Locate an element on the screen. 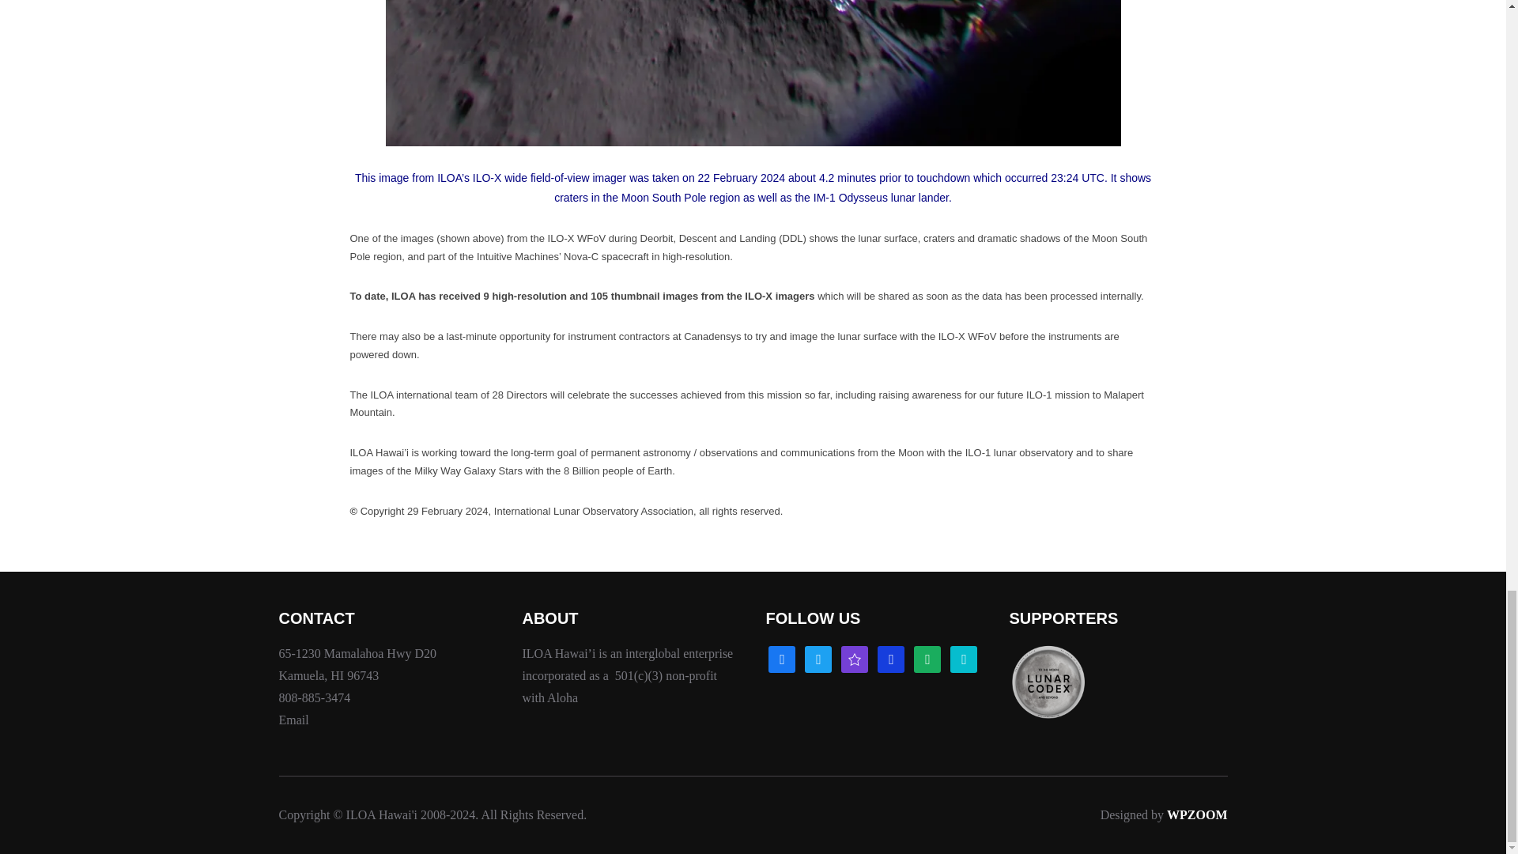 The image size is (1518, 854). Follow Us on Twitter is located at coordinates (818, 658).